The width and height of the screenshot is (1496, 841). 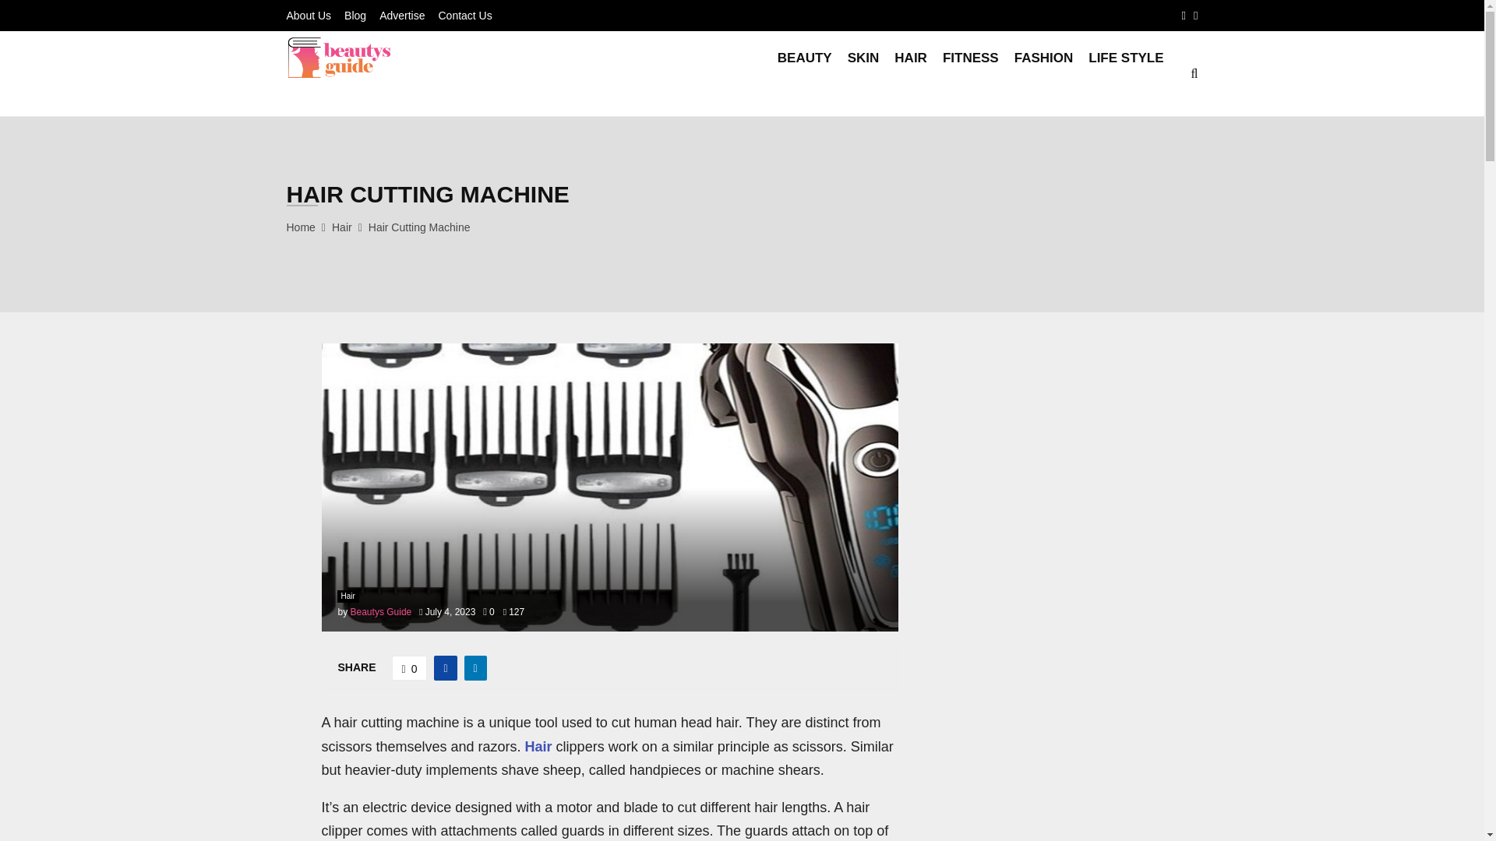 What do you see at coordinates (402, 16) in the screenshot?
I see `Advertise` at bounding box center [402, 16].